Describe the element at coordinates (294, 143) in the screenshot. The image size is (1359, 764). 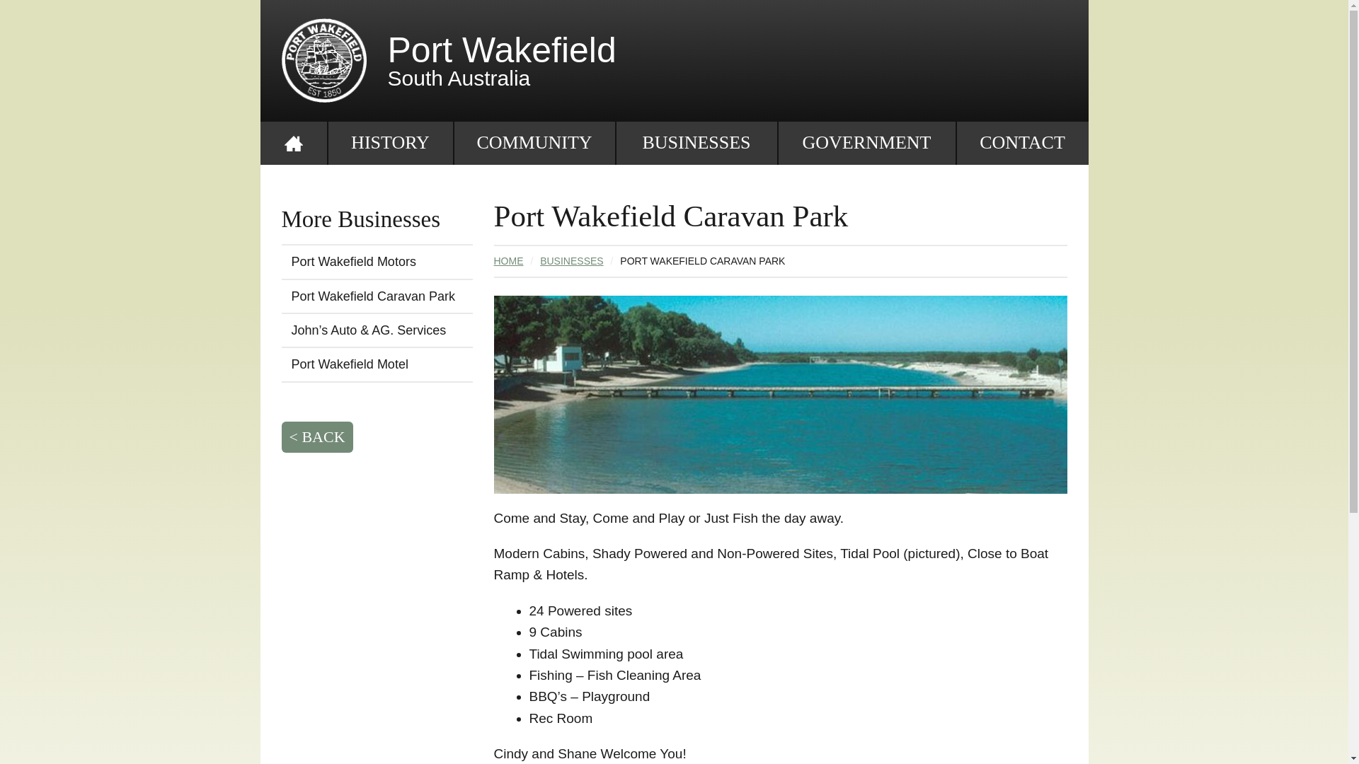
I see `HOME` at that location.